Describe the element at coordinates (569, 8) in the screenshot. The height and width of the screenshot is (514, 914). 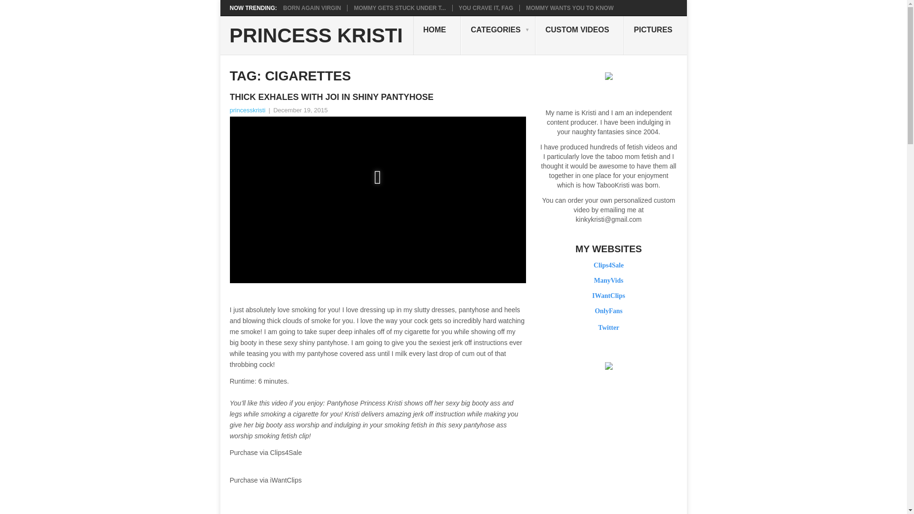
I see `Mommy Wants You to Know` at that location.